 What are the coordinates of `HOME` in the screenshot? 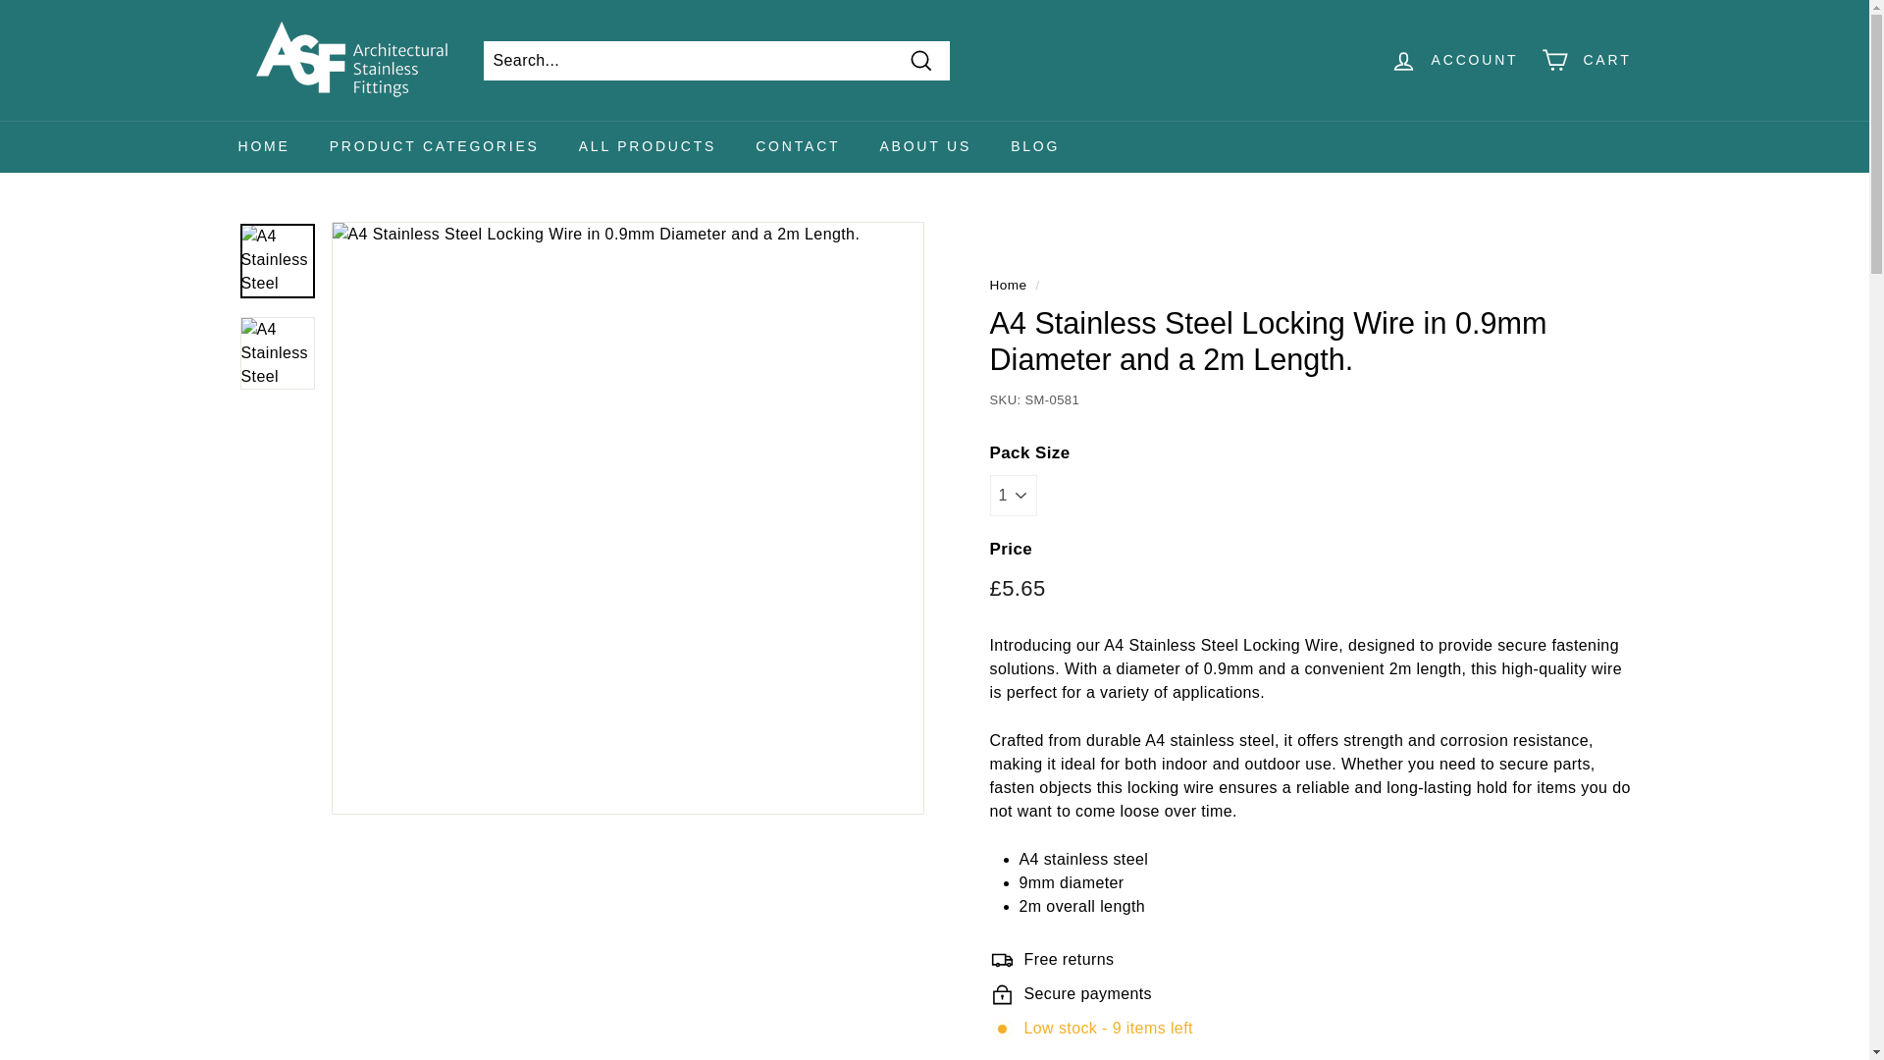 It's located at (263, 147).